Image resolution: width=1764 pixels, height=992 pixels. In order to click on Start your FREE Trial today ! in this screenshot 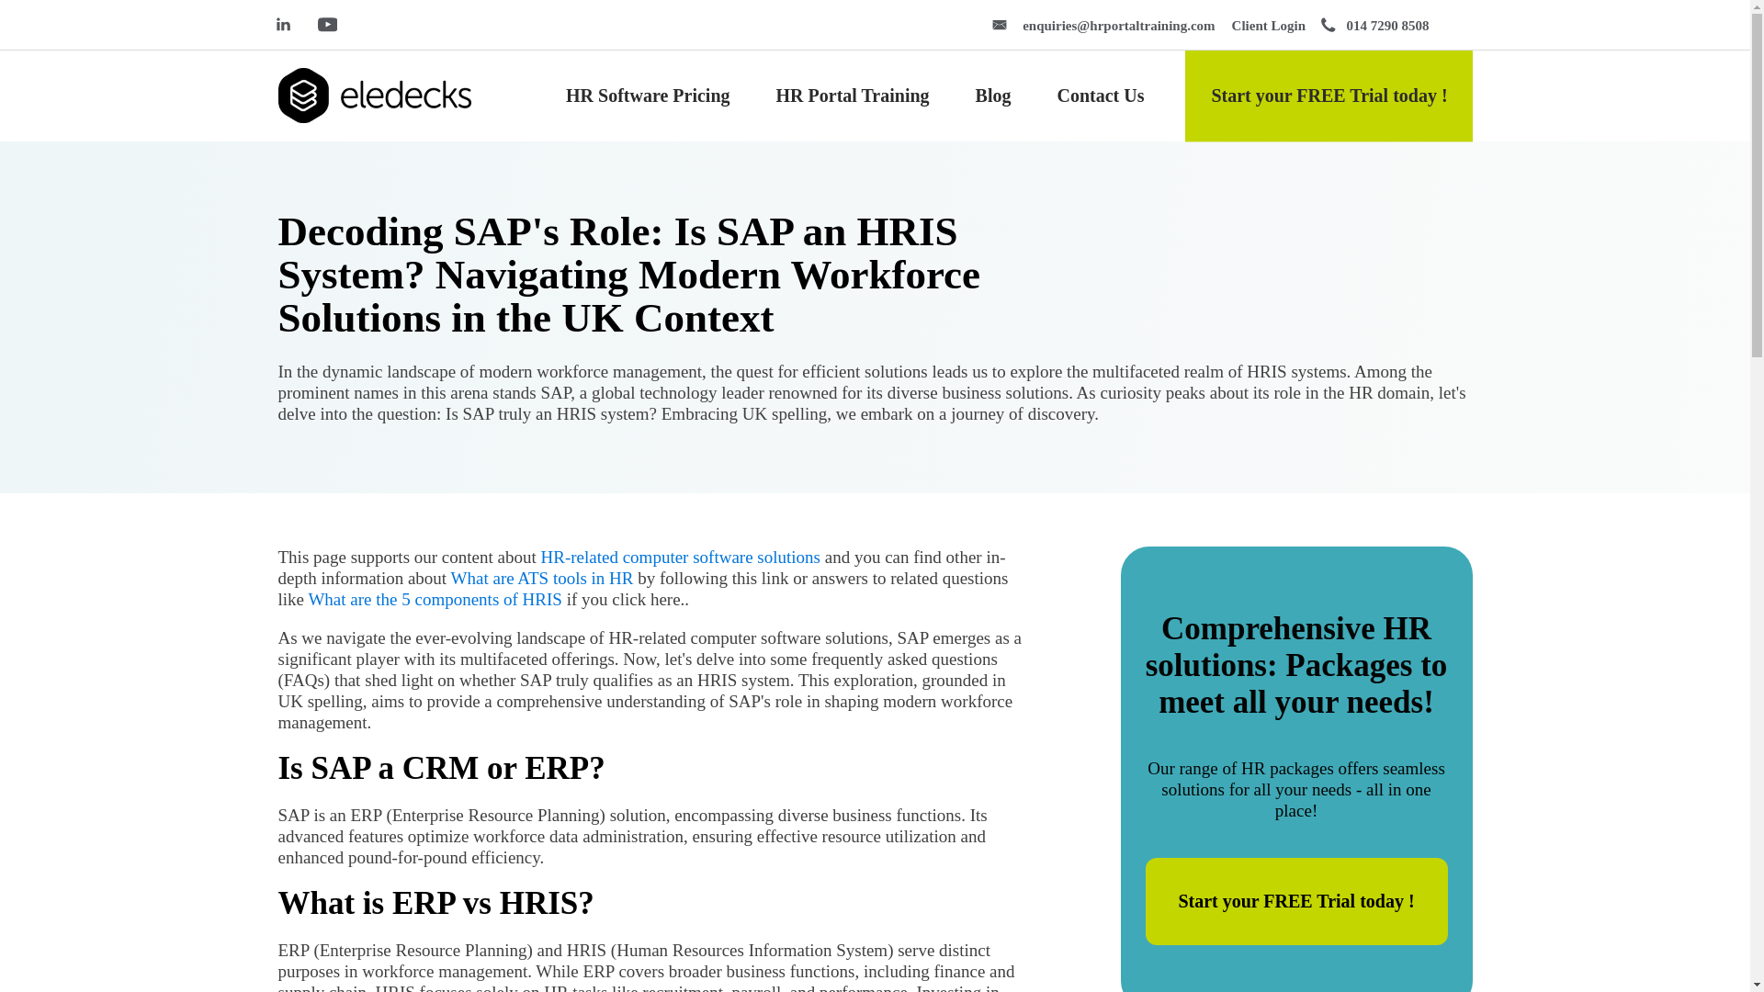, I will do `click(1329, 96)`.